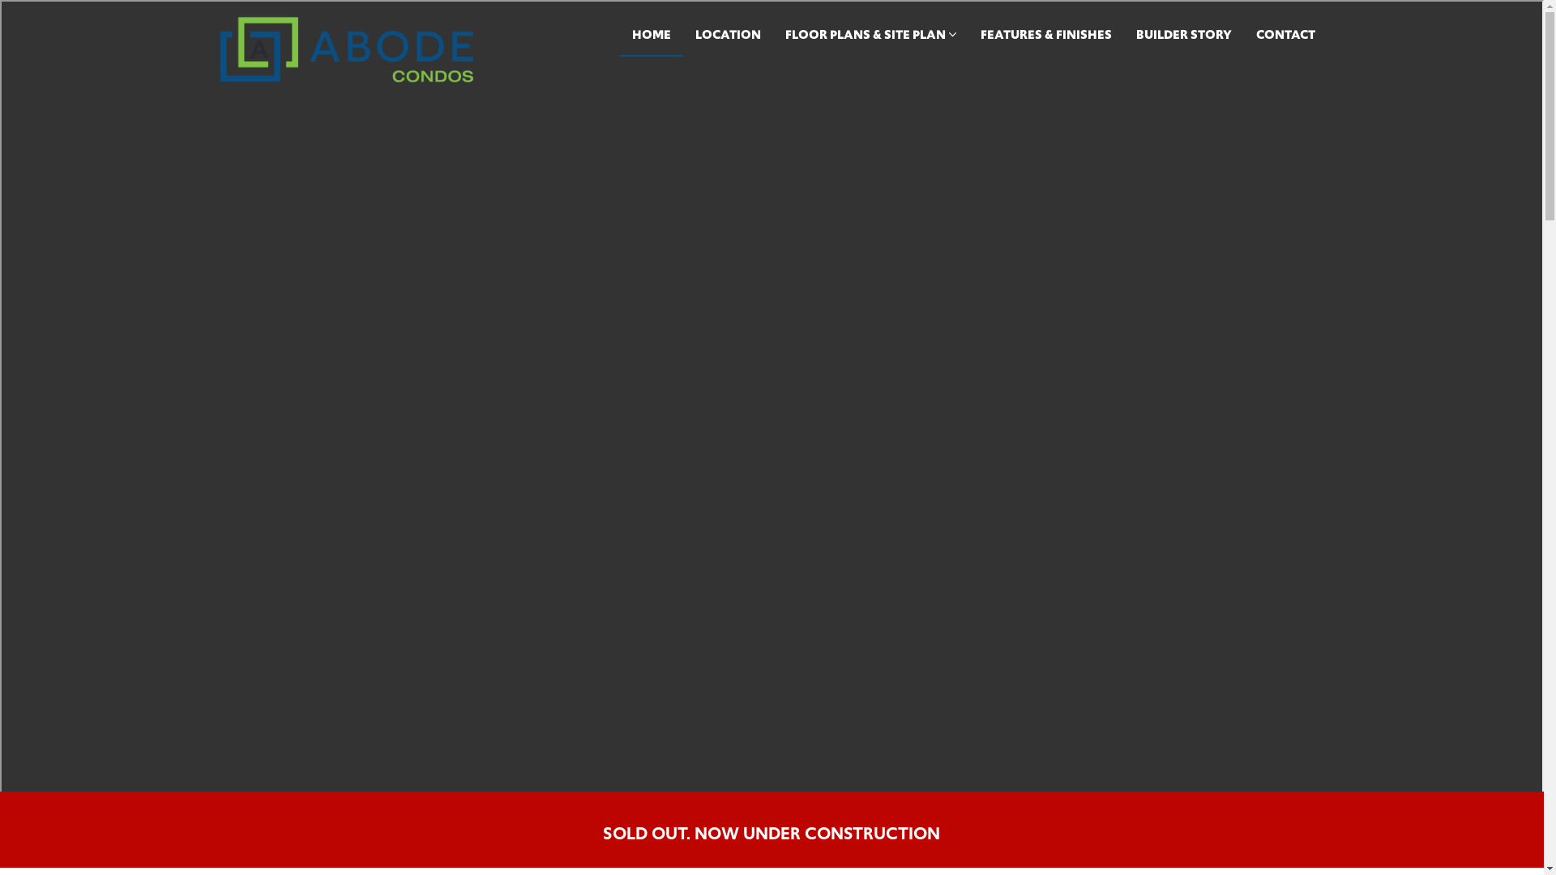 The height and width of the screenshot is (875, 1556). What do you see at coordinates (870, 35) in the screenshot?
I see `FLOOR PLANS & SITE PLAN` at bounding box center [870, 35].